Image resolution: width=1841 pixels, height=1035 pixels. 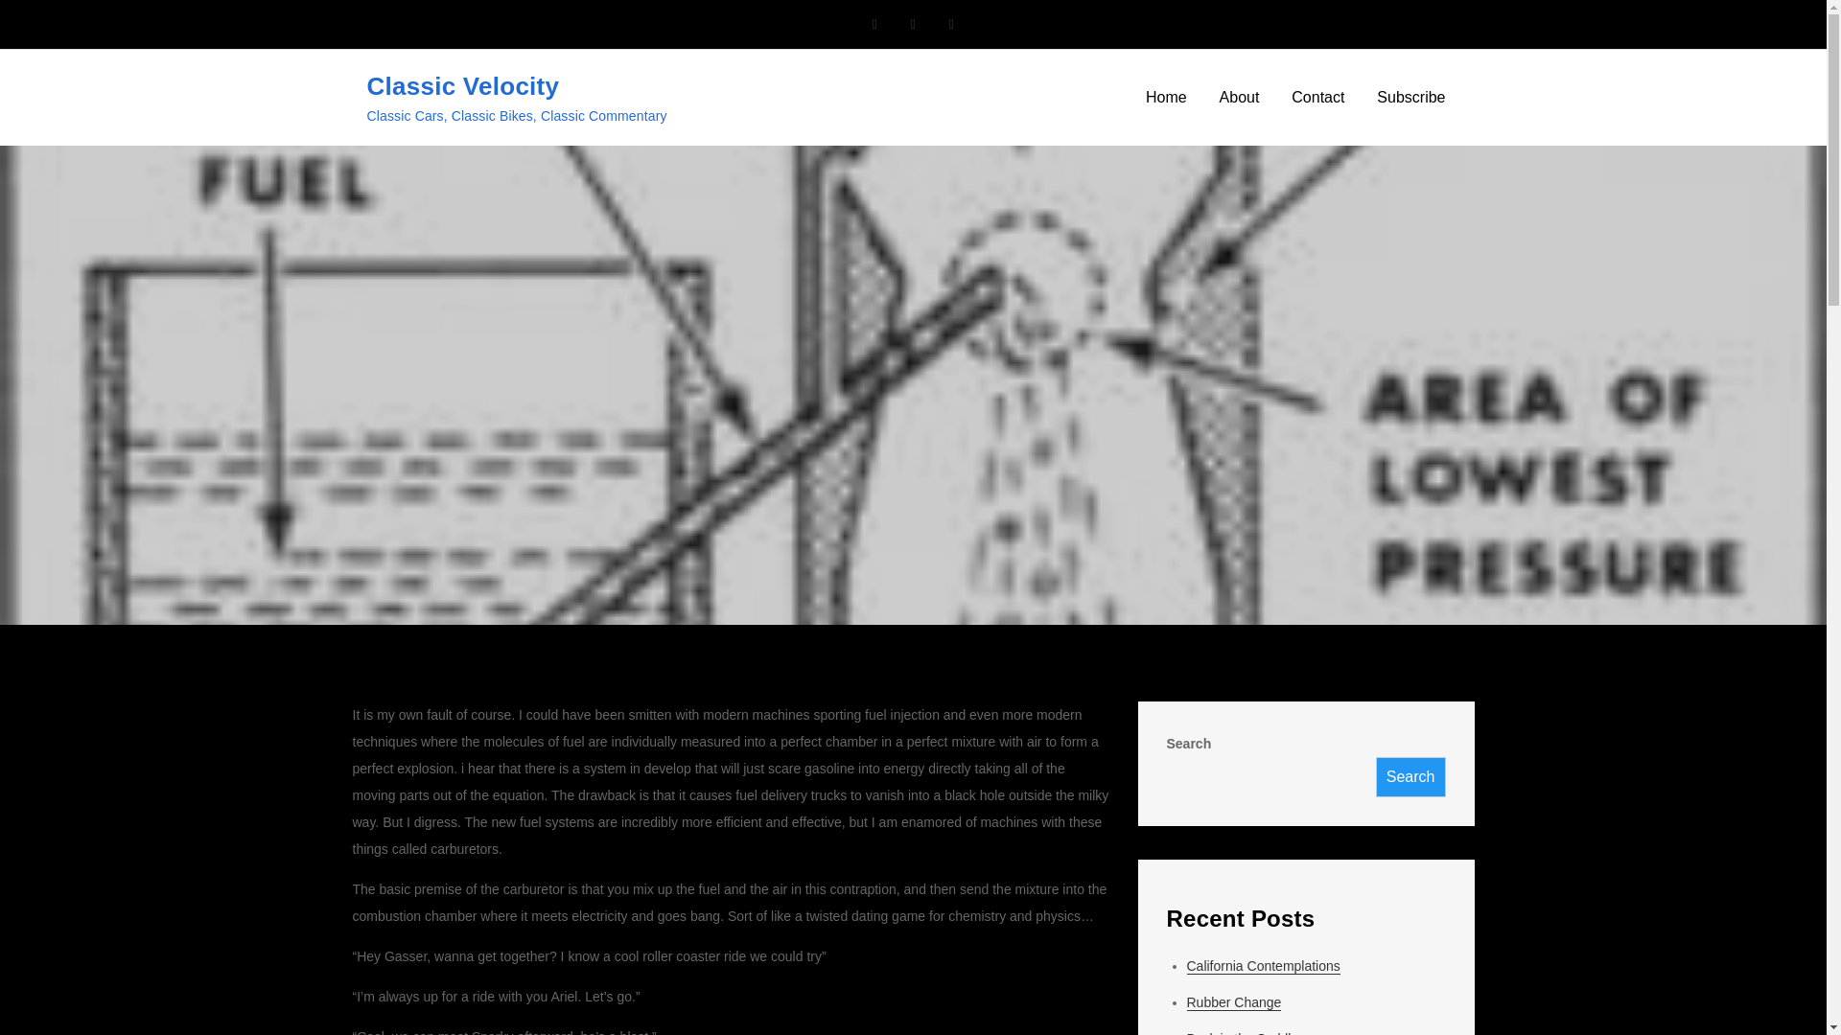 I want to click on Rubber Change, so click(x=1234, y=1002).